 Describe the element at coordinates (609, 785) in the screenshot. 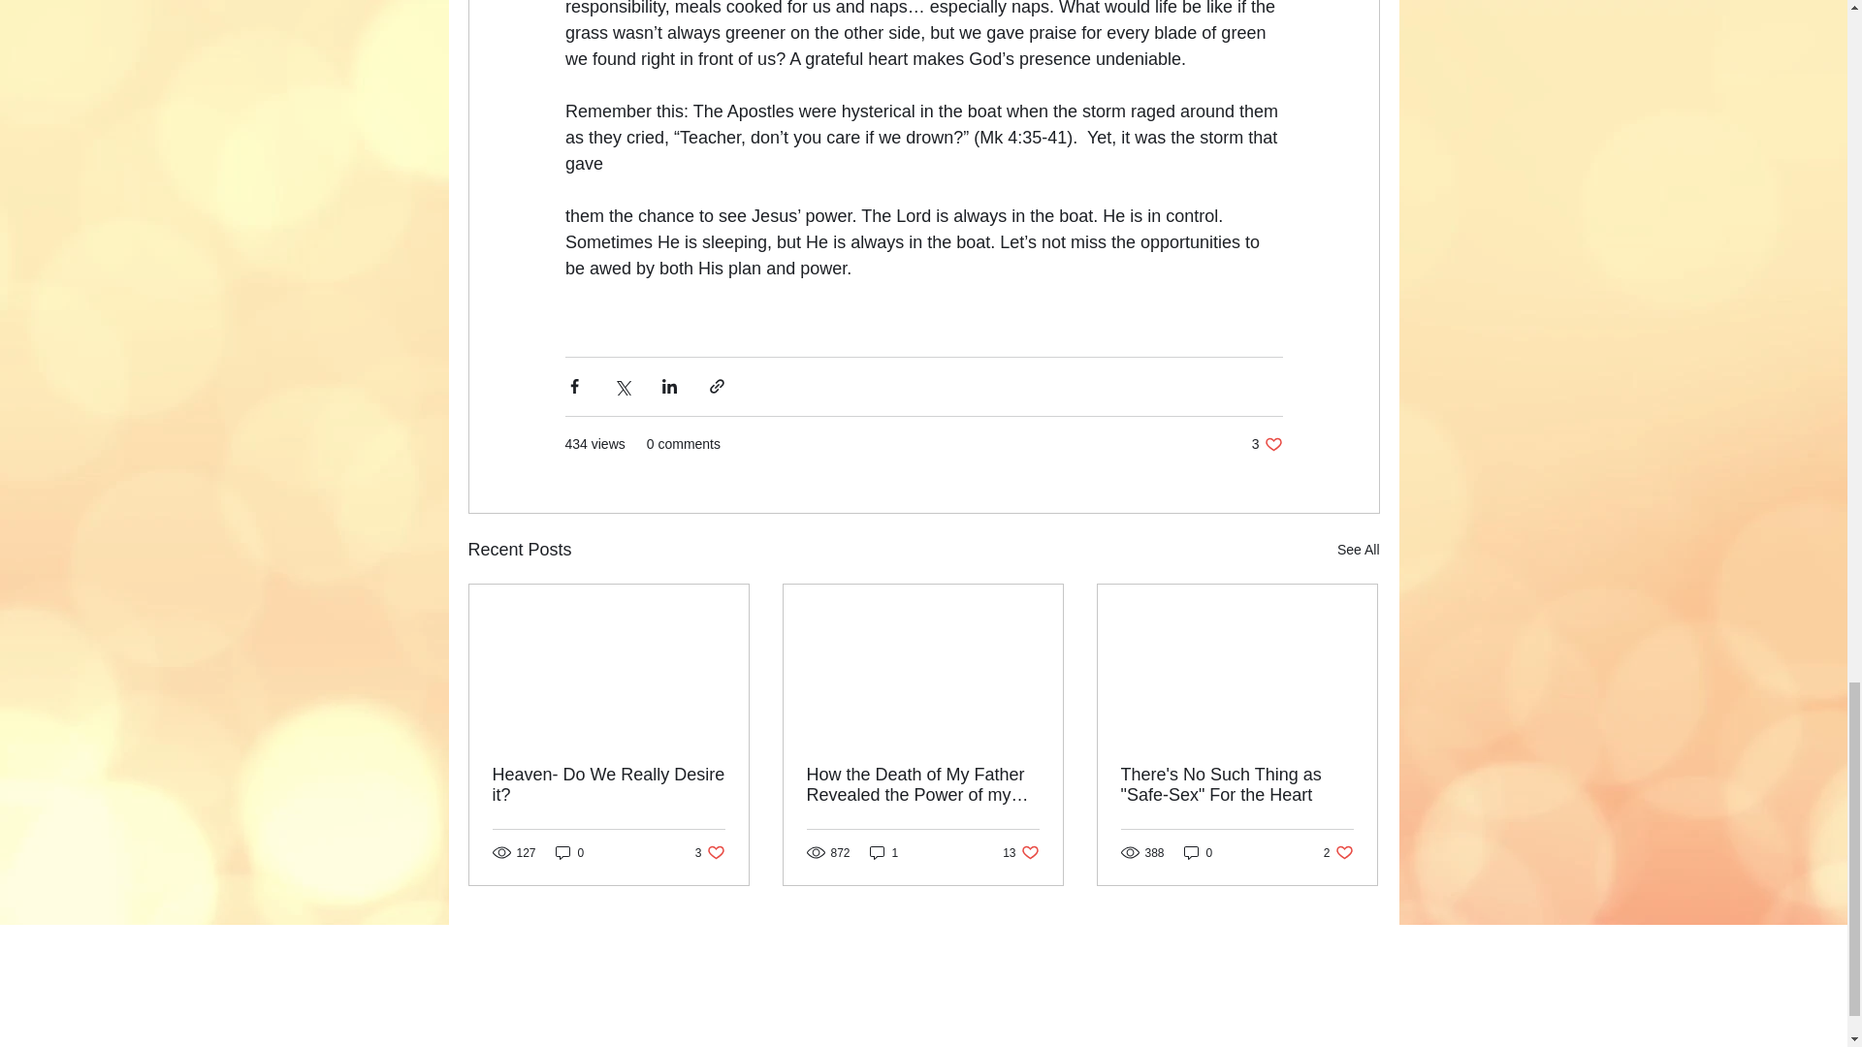

I see `See All` at that location.